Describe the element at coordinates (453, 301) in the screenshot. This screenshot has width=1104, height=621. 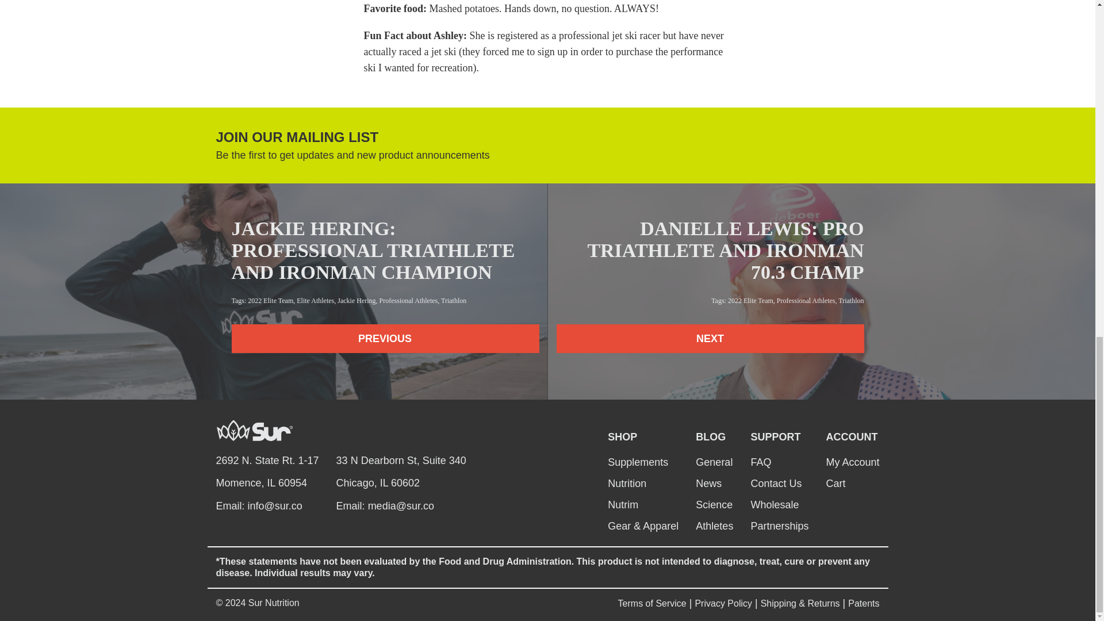
I see `Triathlon` at that location.